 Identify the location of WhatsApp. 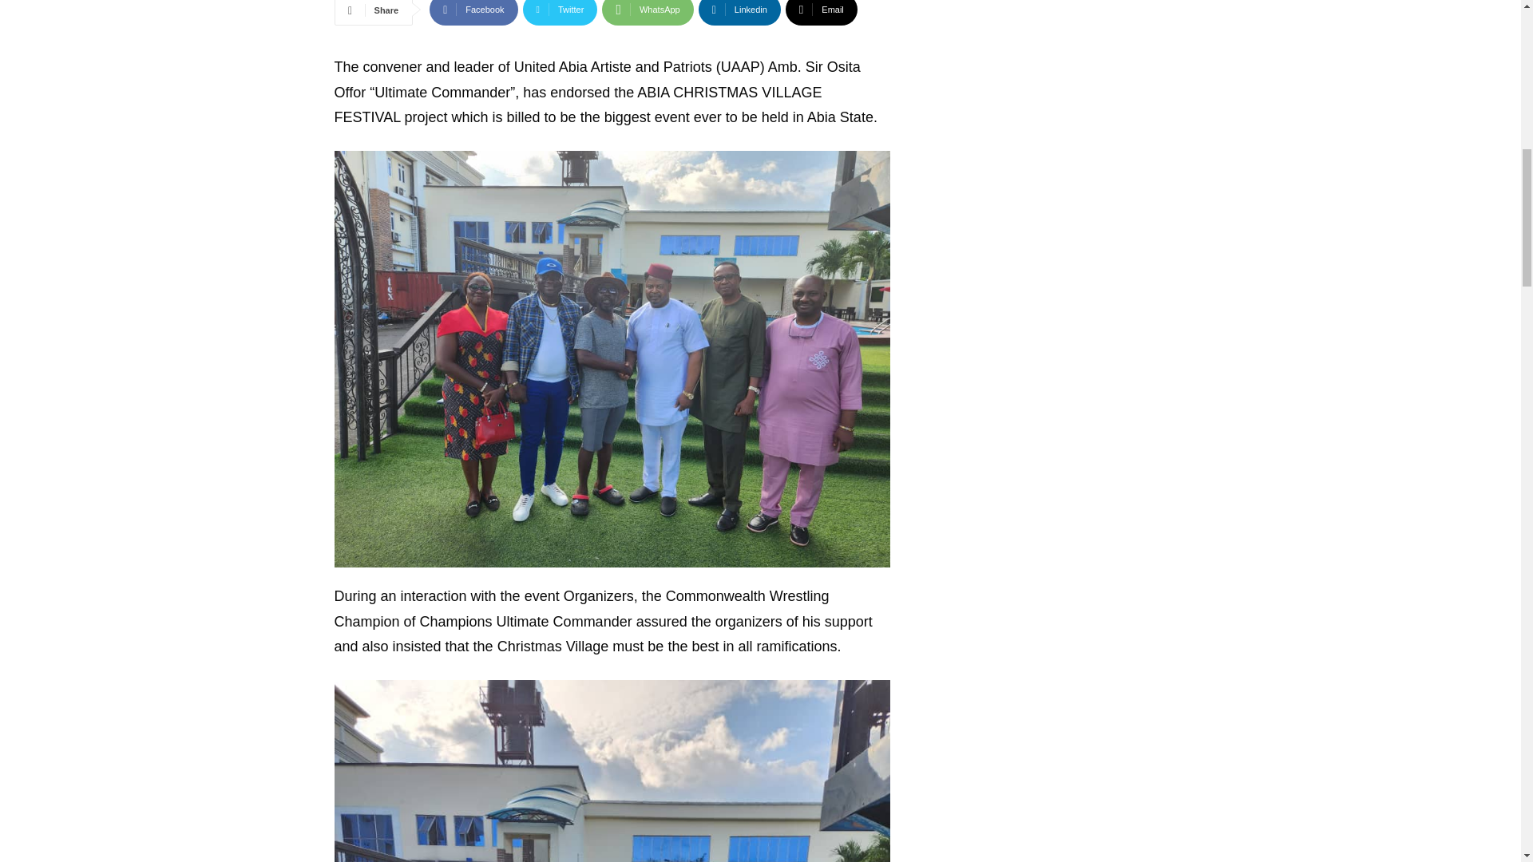
(647, 13).